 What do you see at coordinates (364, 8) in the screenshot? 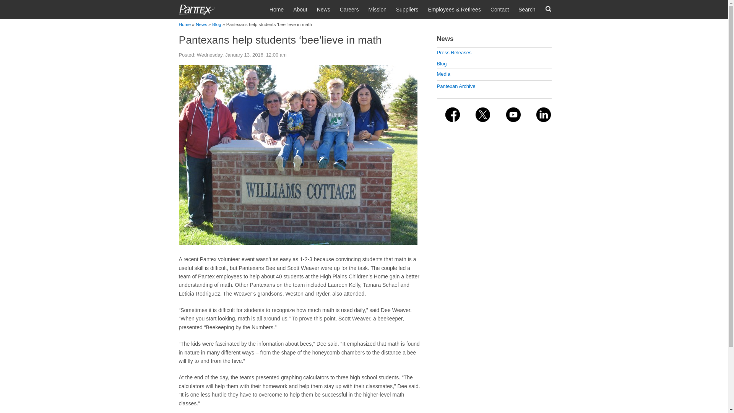
I see `Home` at bounding box center [364, 8].